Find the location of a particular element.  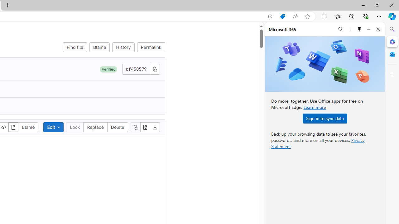

Copy file contents is located at coordinates (135, 127).